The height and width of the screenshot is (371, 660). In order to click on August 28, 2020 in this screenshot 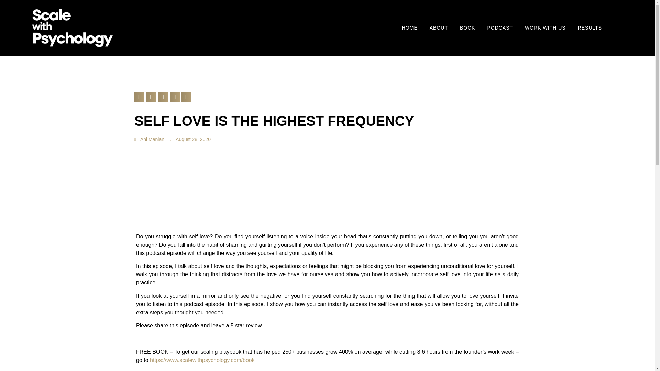, I will do `click(190, 139)`.